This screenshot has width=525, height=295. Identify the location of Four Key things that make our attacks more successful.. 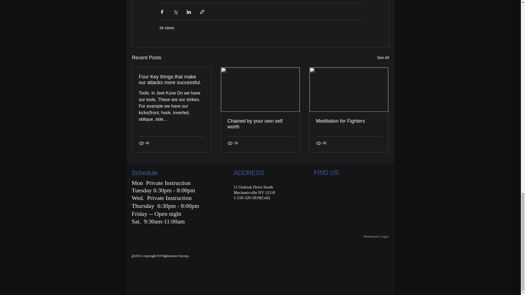
(172, 80).